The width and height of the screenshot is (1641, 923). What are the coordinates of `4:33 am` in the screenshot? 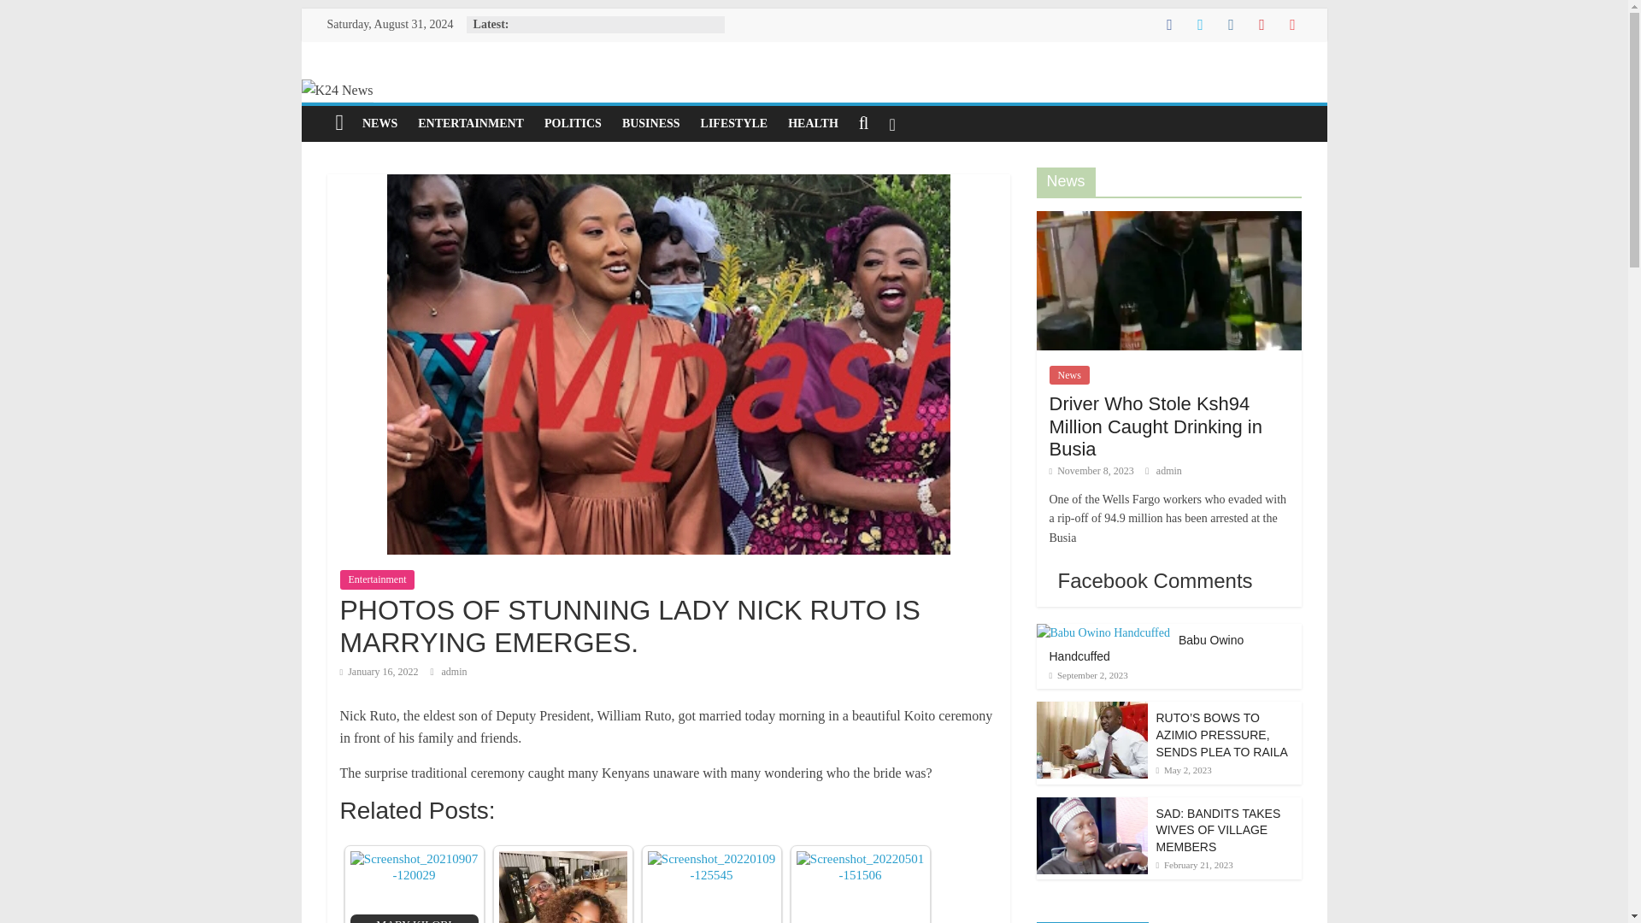 It's located at (379, 671).